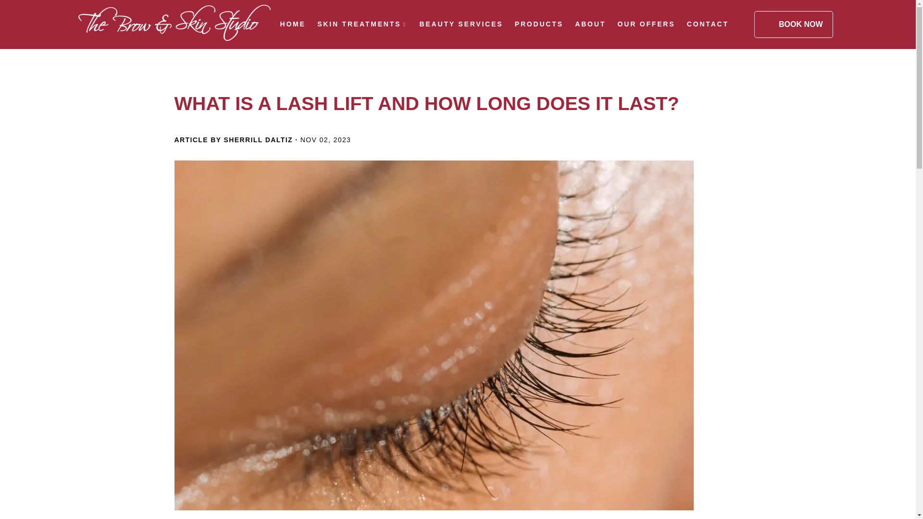  Describe the element at coordinates (359, 24) in the screenshot. I see `SKIN TREATMENTS` at that location.